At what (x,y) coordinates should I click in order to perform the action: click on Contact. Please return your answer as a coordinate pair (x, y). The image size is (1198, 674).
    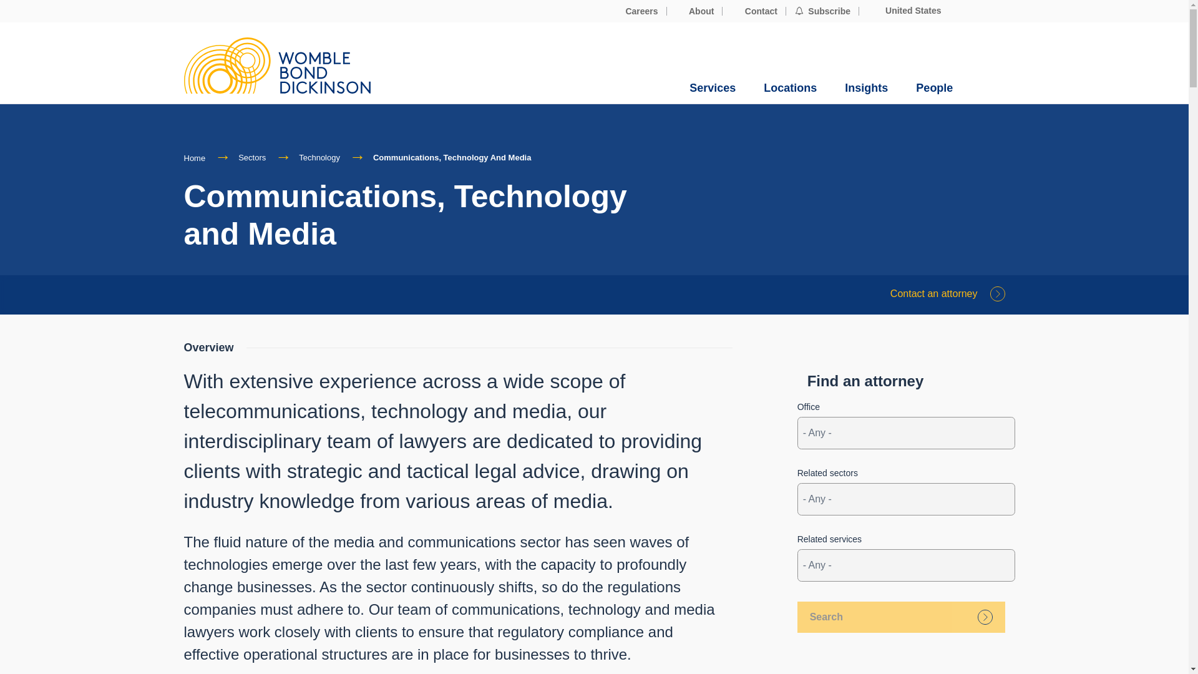
    Looking at the image, I should click on (754, 11).